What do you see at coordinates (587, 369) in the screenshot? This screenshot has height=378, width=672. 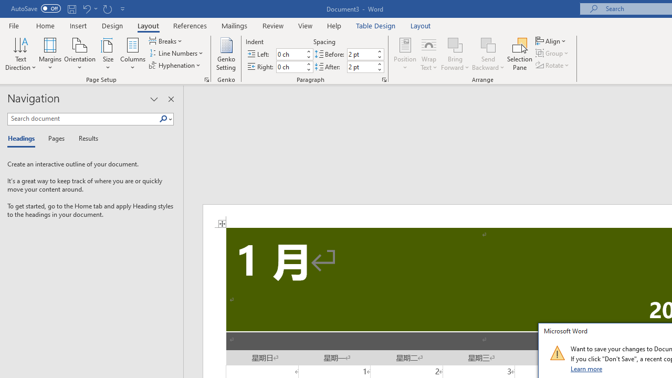 I see `Learn more` at bounding box center [587, 369].